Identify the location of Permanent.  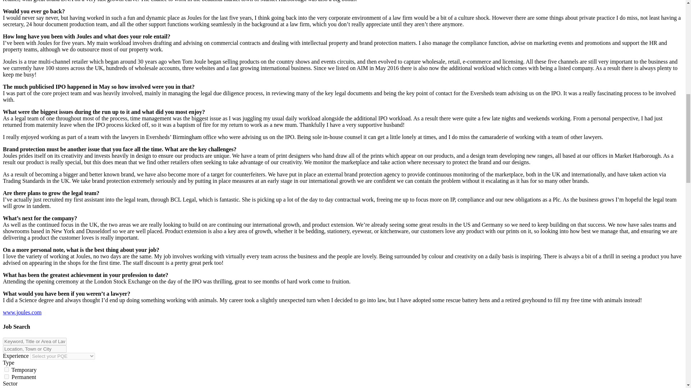
(6, 377).